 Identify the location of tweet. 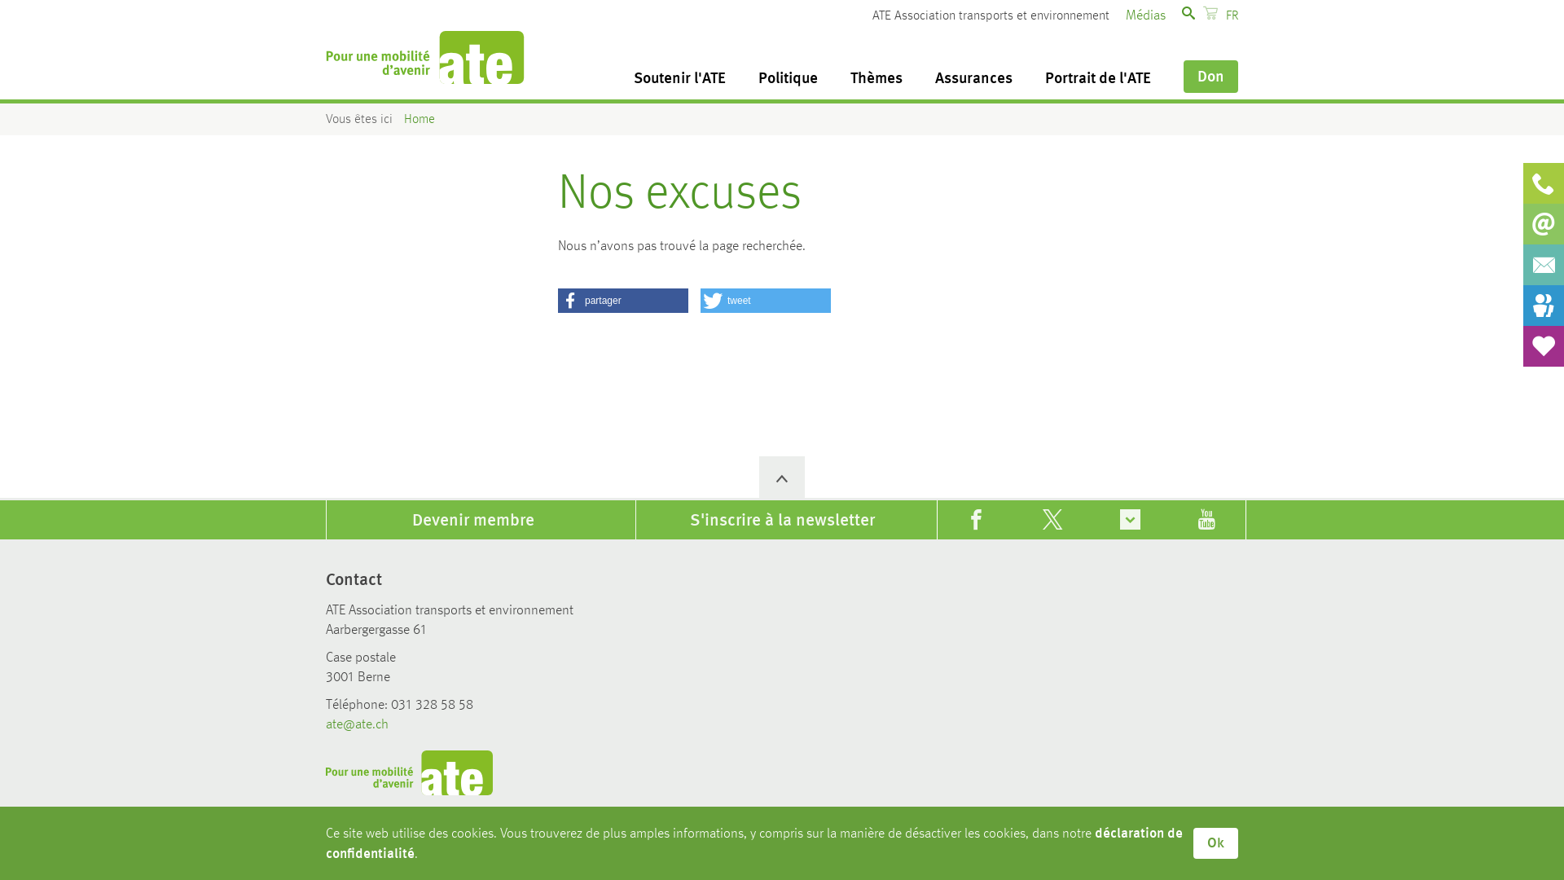
(766, 301).